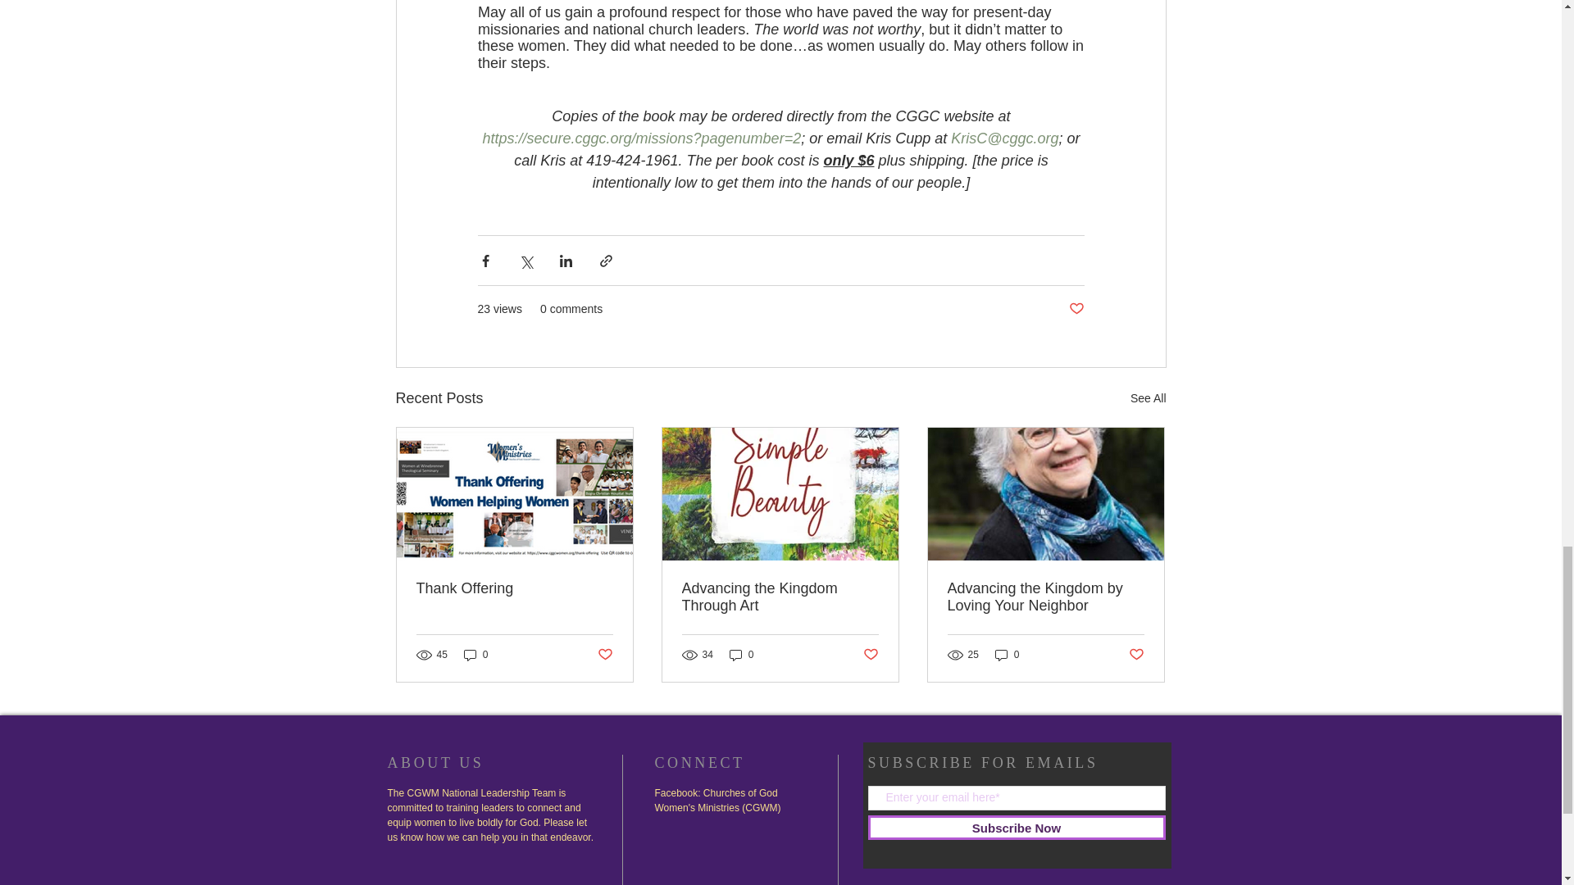 The image size is (1574, 885). I want to click on Post not marked as liked, so click(1136, 656).